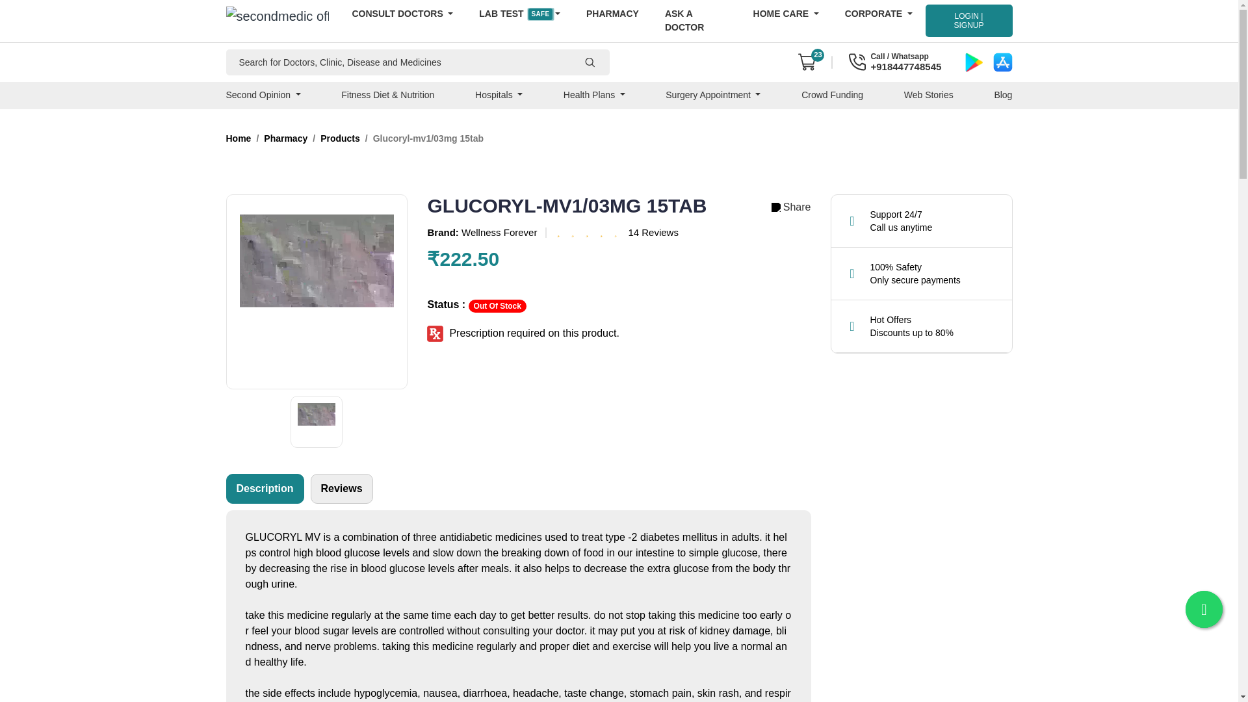 Image resolution: width=1248 pixels, height=702 pixels. I want to click on HOME CARE, so click(786, 14).